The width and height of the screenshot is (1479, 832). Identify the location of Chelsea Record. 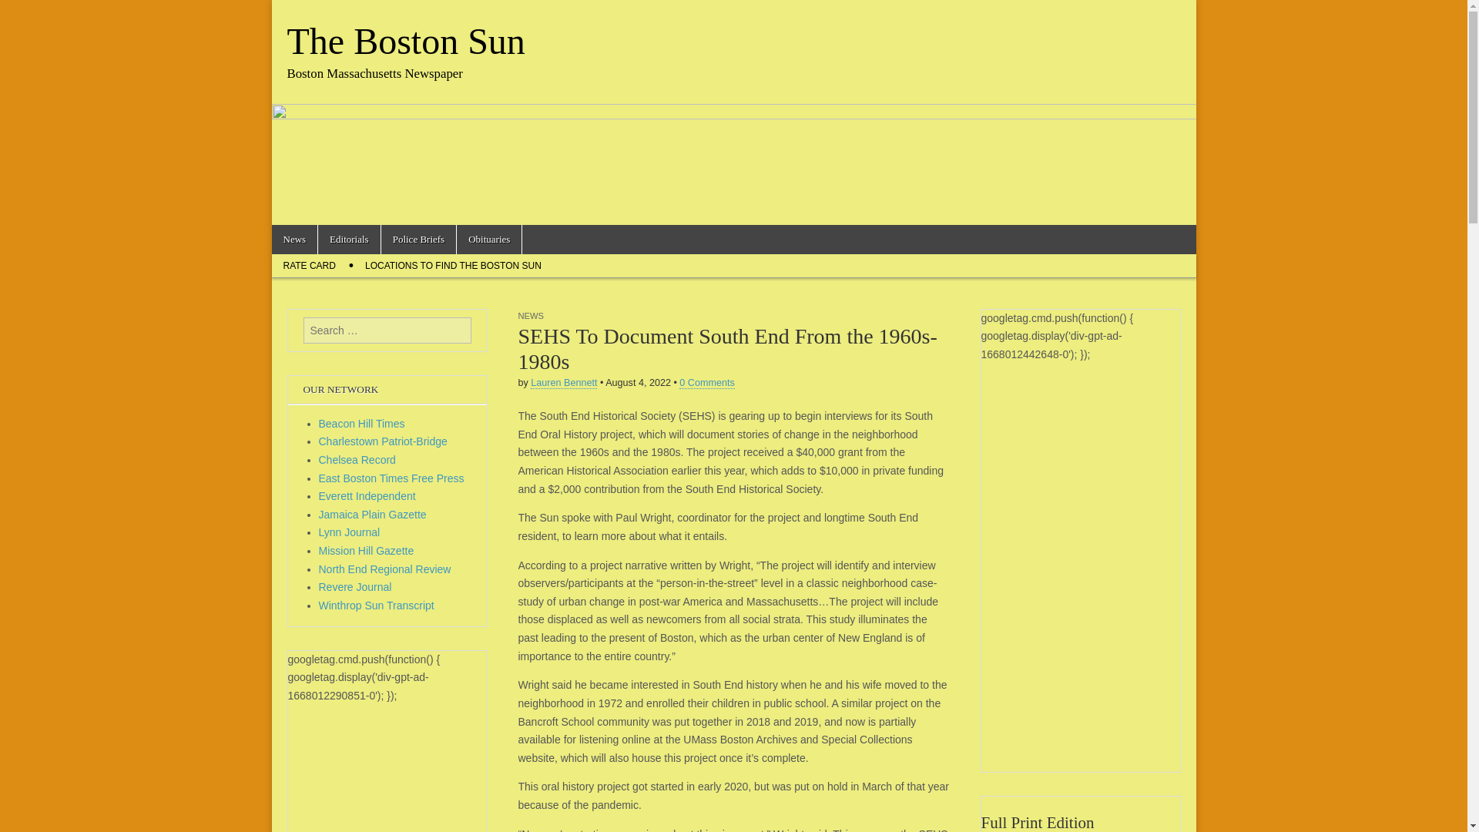
(357, 459).